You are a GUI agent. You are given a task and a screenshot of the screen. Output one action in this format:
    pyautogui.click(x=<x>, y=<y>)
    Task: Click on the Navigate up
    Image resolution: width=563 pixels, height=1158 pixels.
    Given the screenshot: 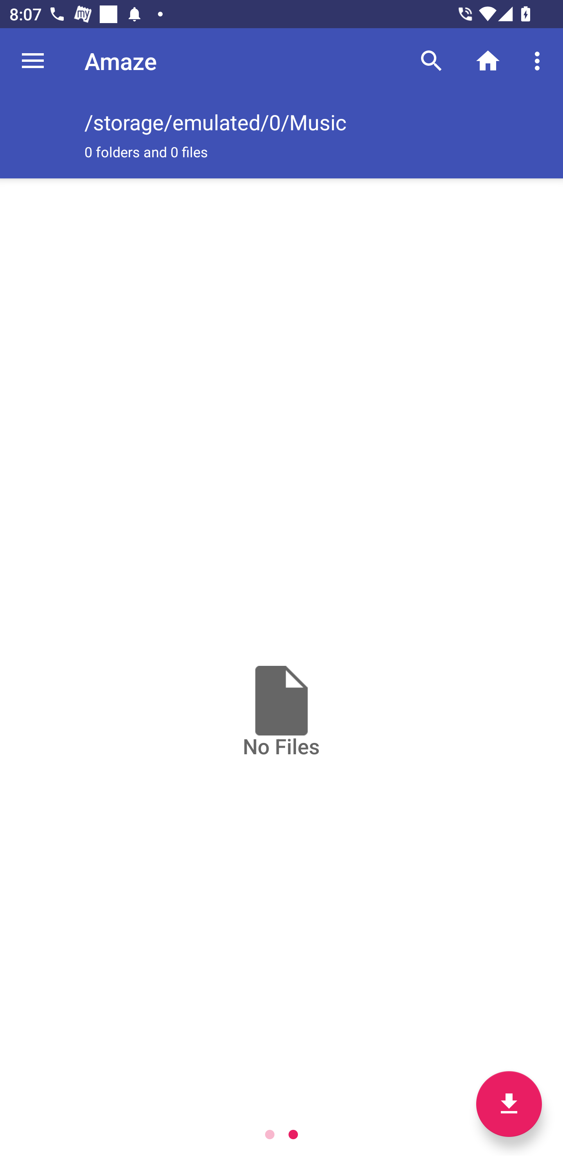 What is the action you would take?
    pyautogui.click(x=33, y=61)
    